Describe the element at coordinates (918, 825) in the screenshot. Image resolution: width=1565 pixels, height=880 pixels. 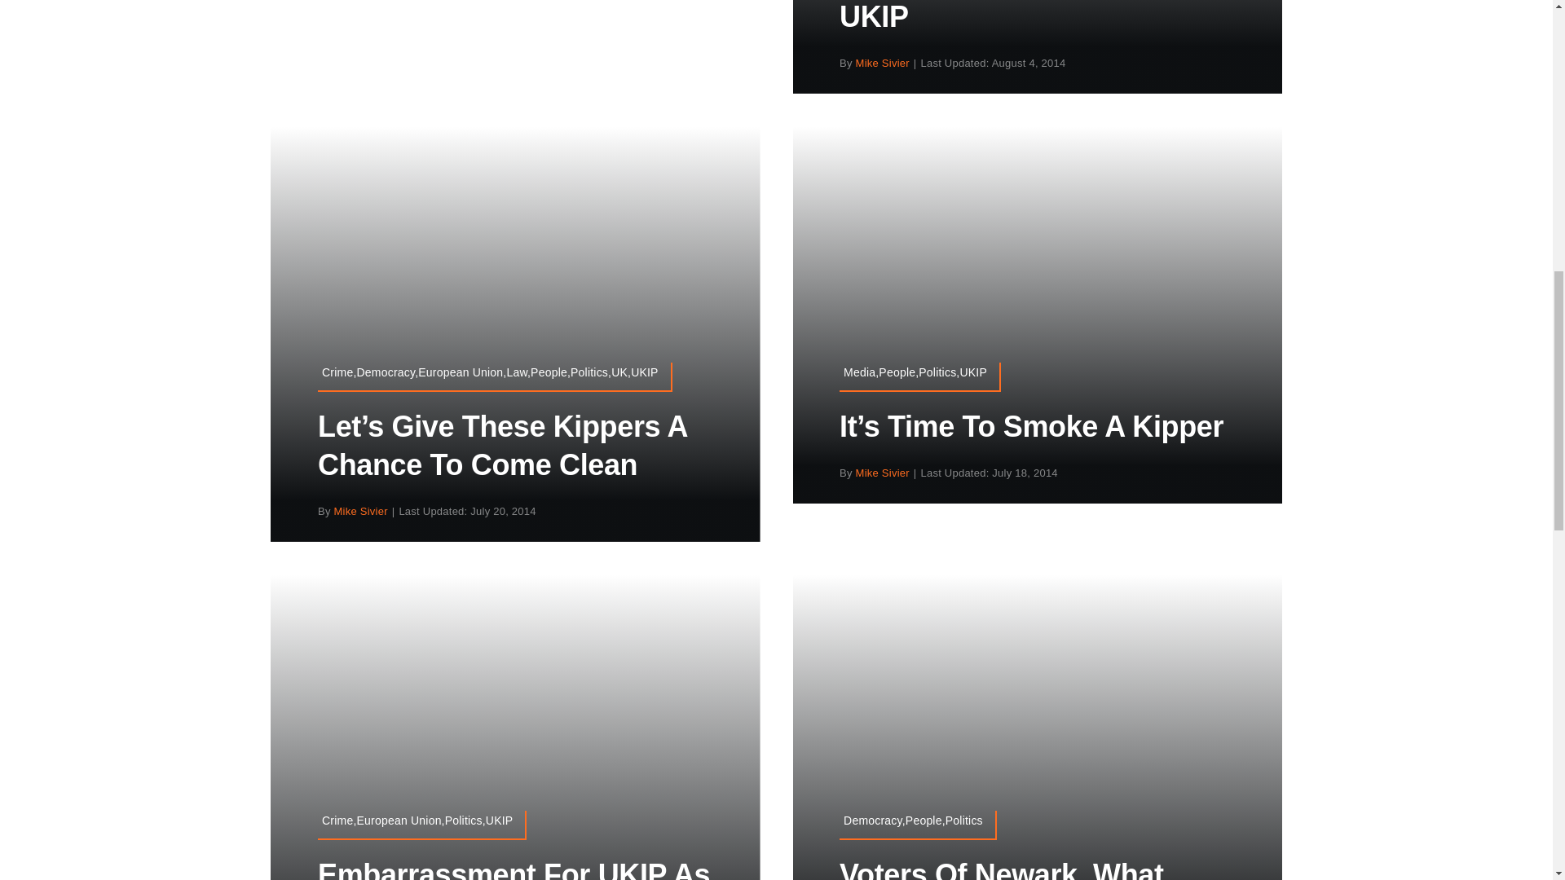
I see `Democracy,People,Politics` at that location.